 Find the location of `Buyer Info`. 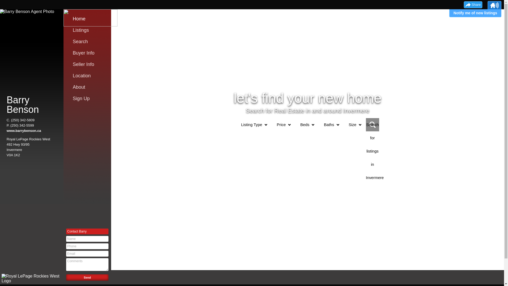

Buyer Info is located at coordinates (89, 53).